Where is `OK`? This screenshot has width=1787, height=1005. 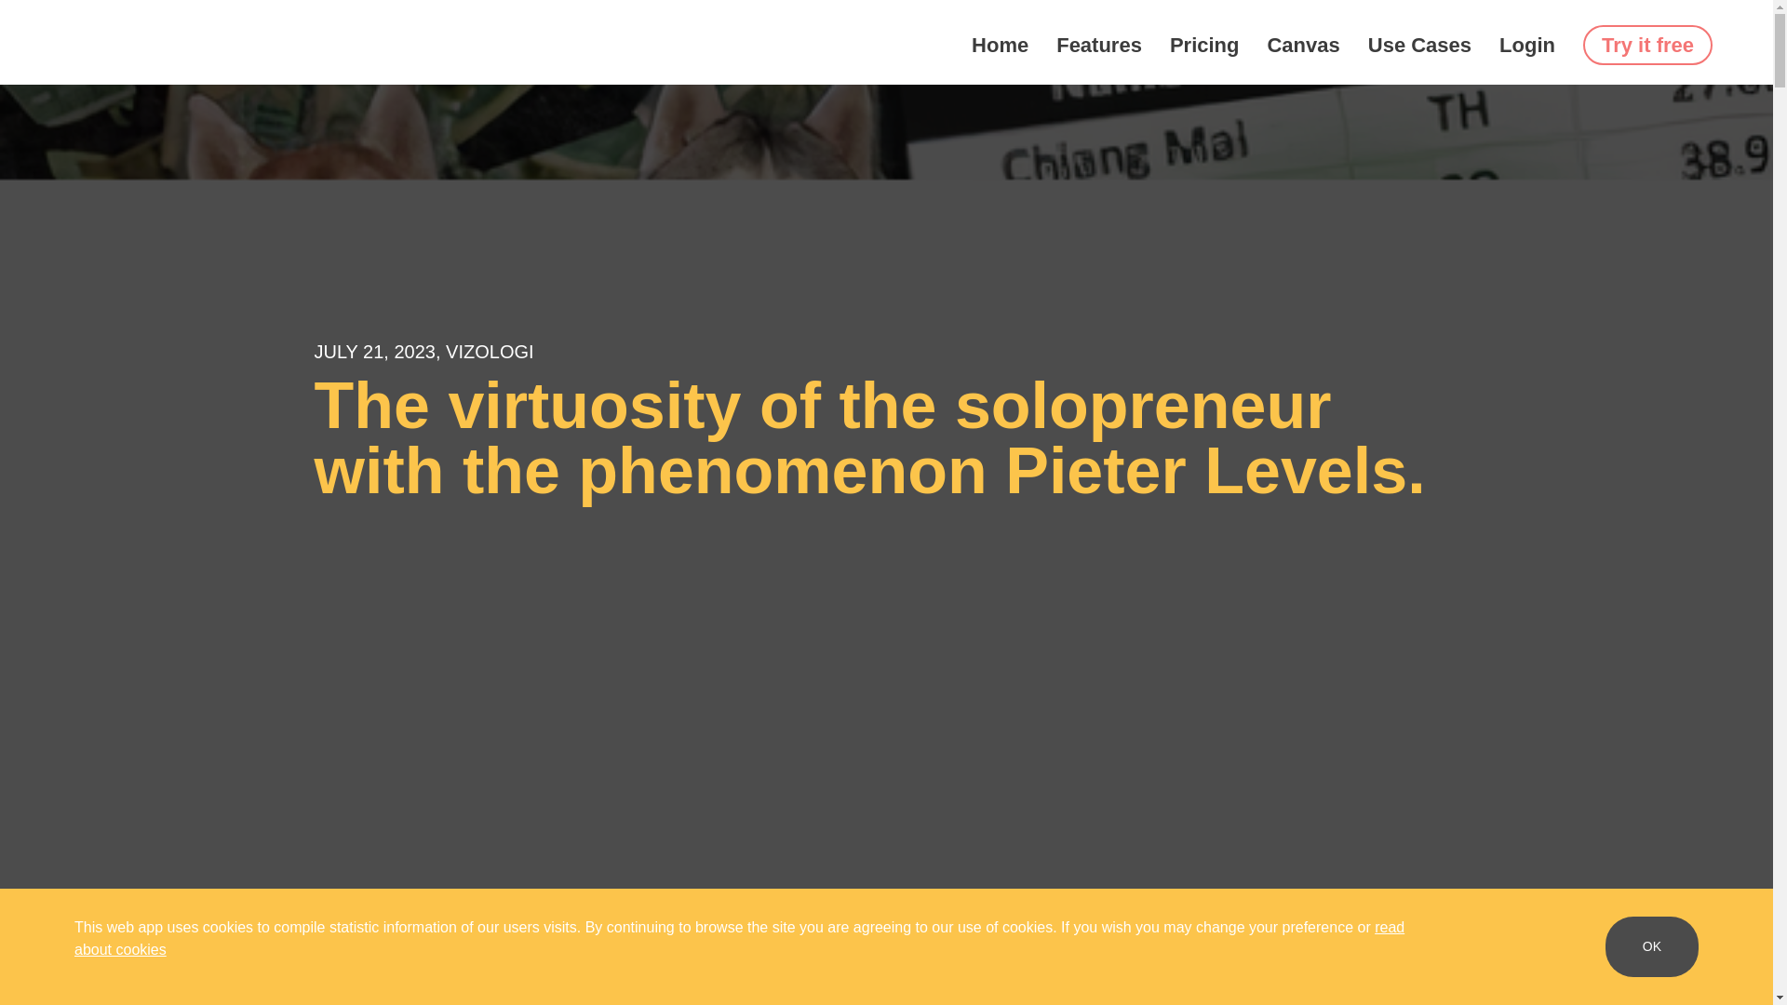 OK is located at coordinates (1651, 945).